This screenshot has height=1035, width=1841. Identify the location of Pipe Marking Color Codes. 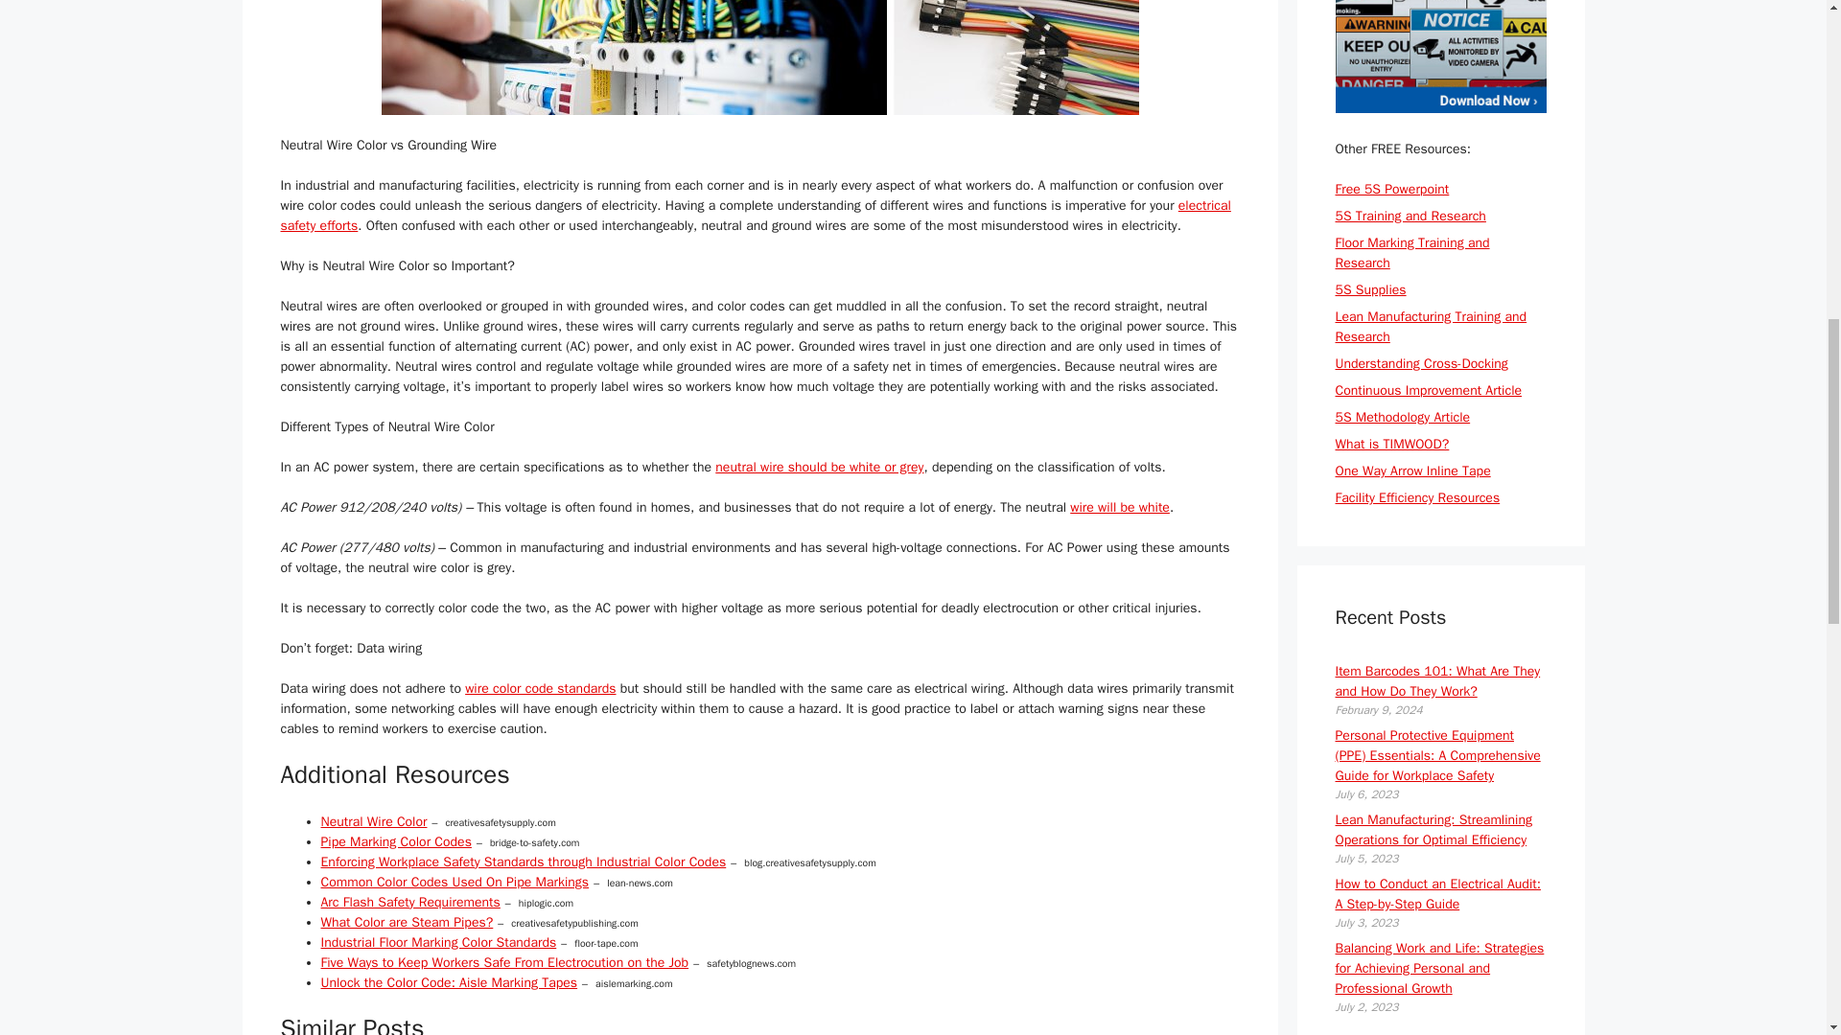
(395, 841).